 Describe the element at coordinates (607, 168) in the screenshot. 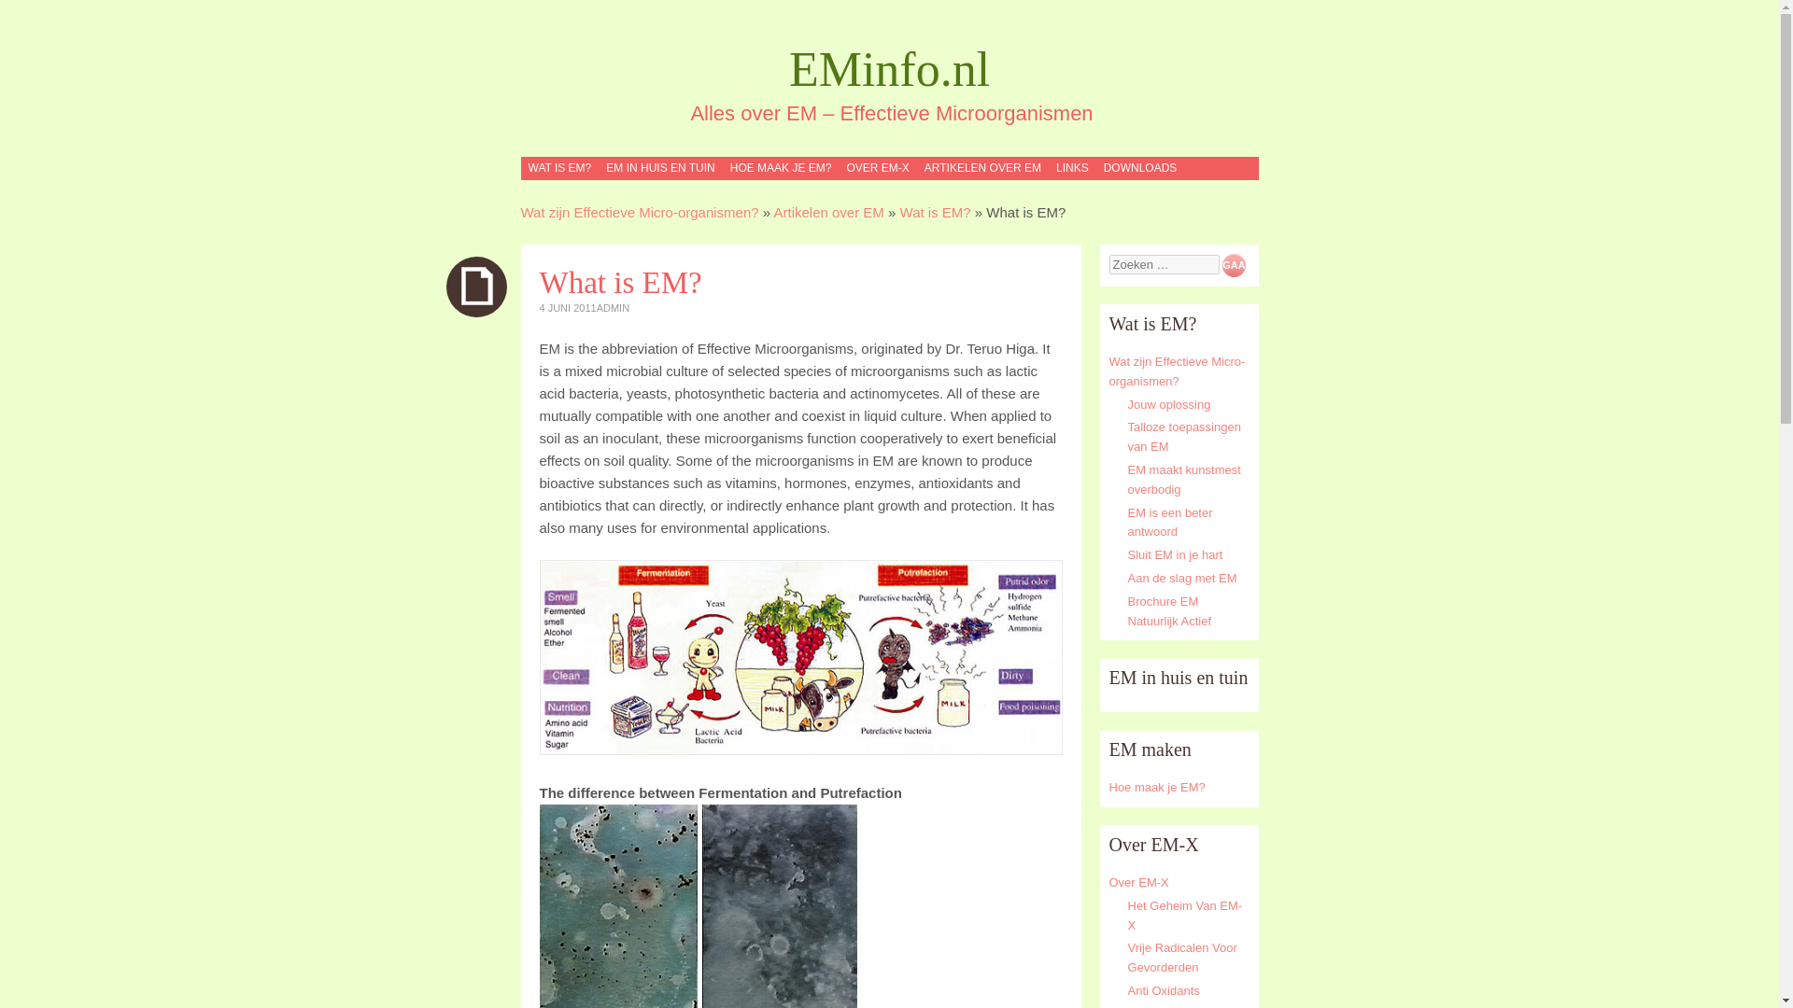

I see `NAAR DE INHOUD SPRINGEN` at that location.